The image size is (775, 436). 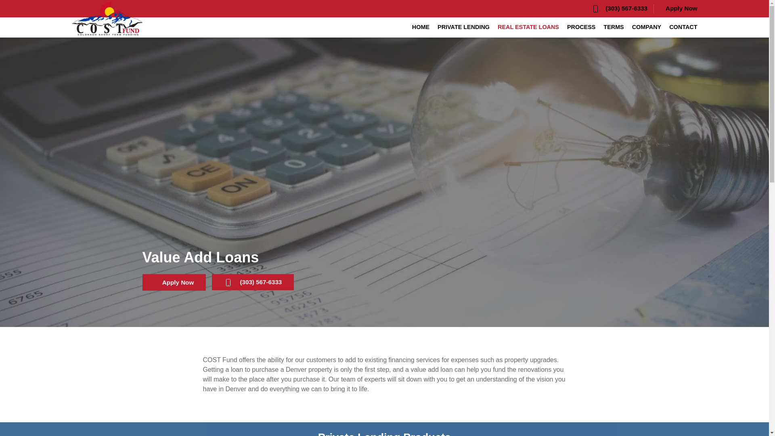 What do you see at coordinates (581, 27) in the screenshot?
I see `PROCESS` at bounding box center [581, 27].